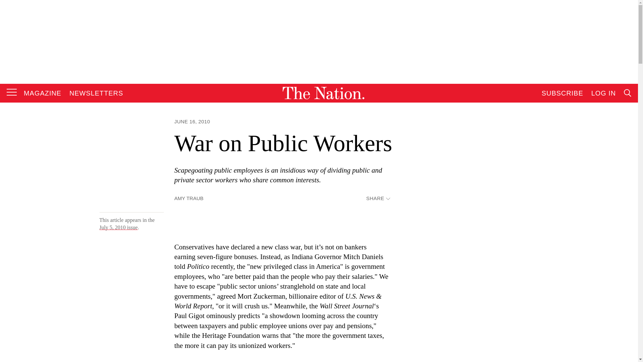 The image size is (643, 362). What do you see at coordinates (189, 198) in the screenshot?
I see `AMY TRAUB` at bounding box center [189, 198].